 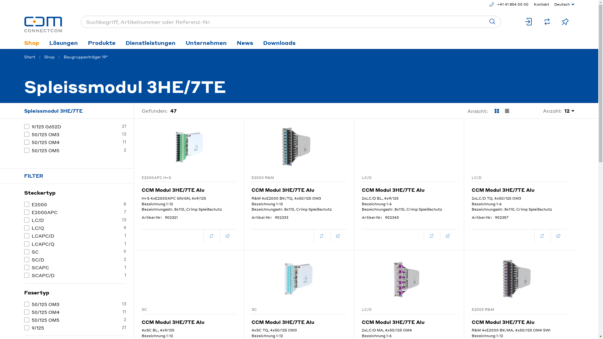 What do you see at coordinates (540, 4) in the screenshot?
I see `Kontakt` at bounding box center [540, 4].